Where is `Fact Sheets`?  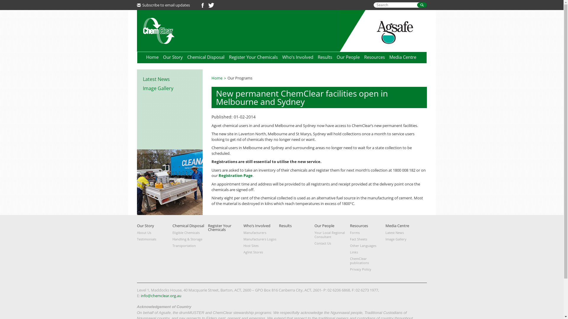 Fact Sheets is located at coordinates (367, 239).